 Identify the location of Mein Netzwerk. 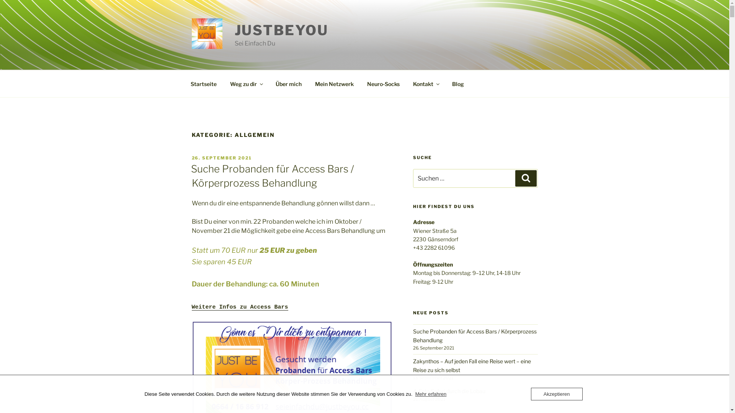
(335, 83).